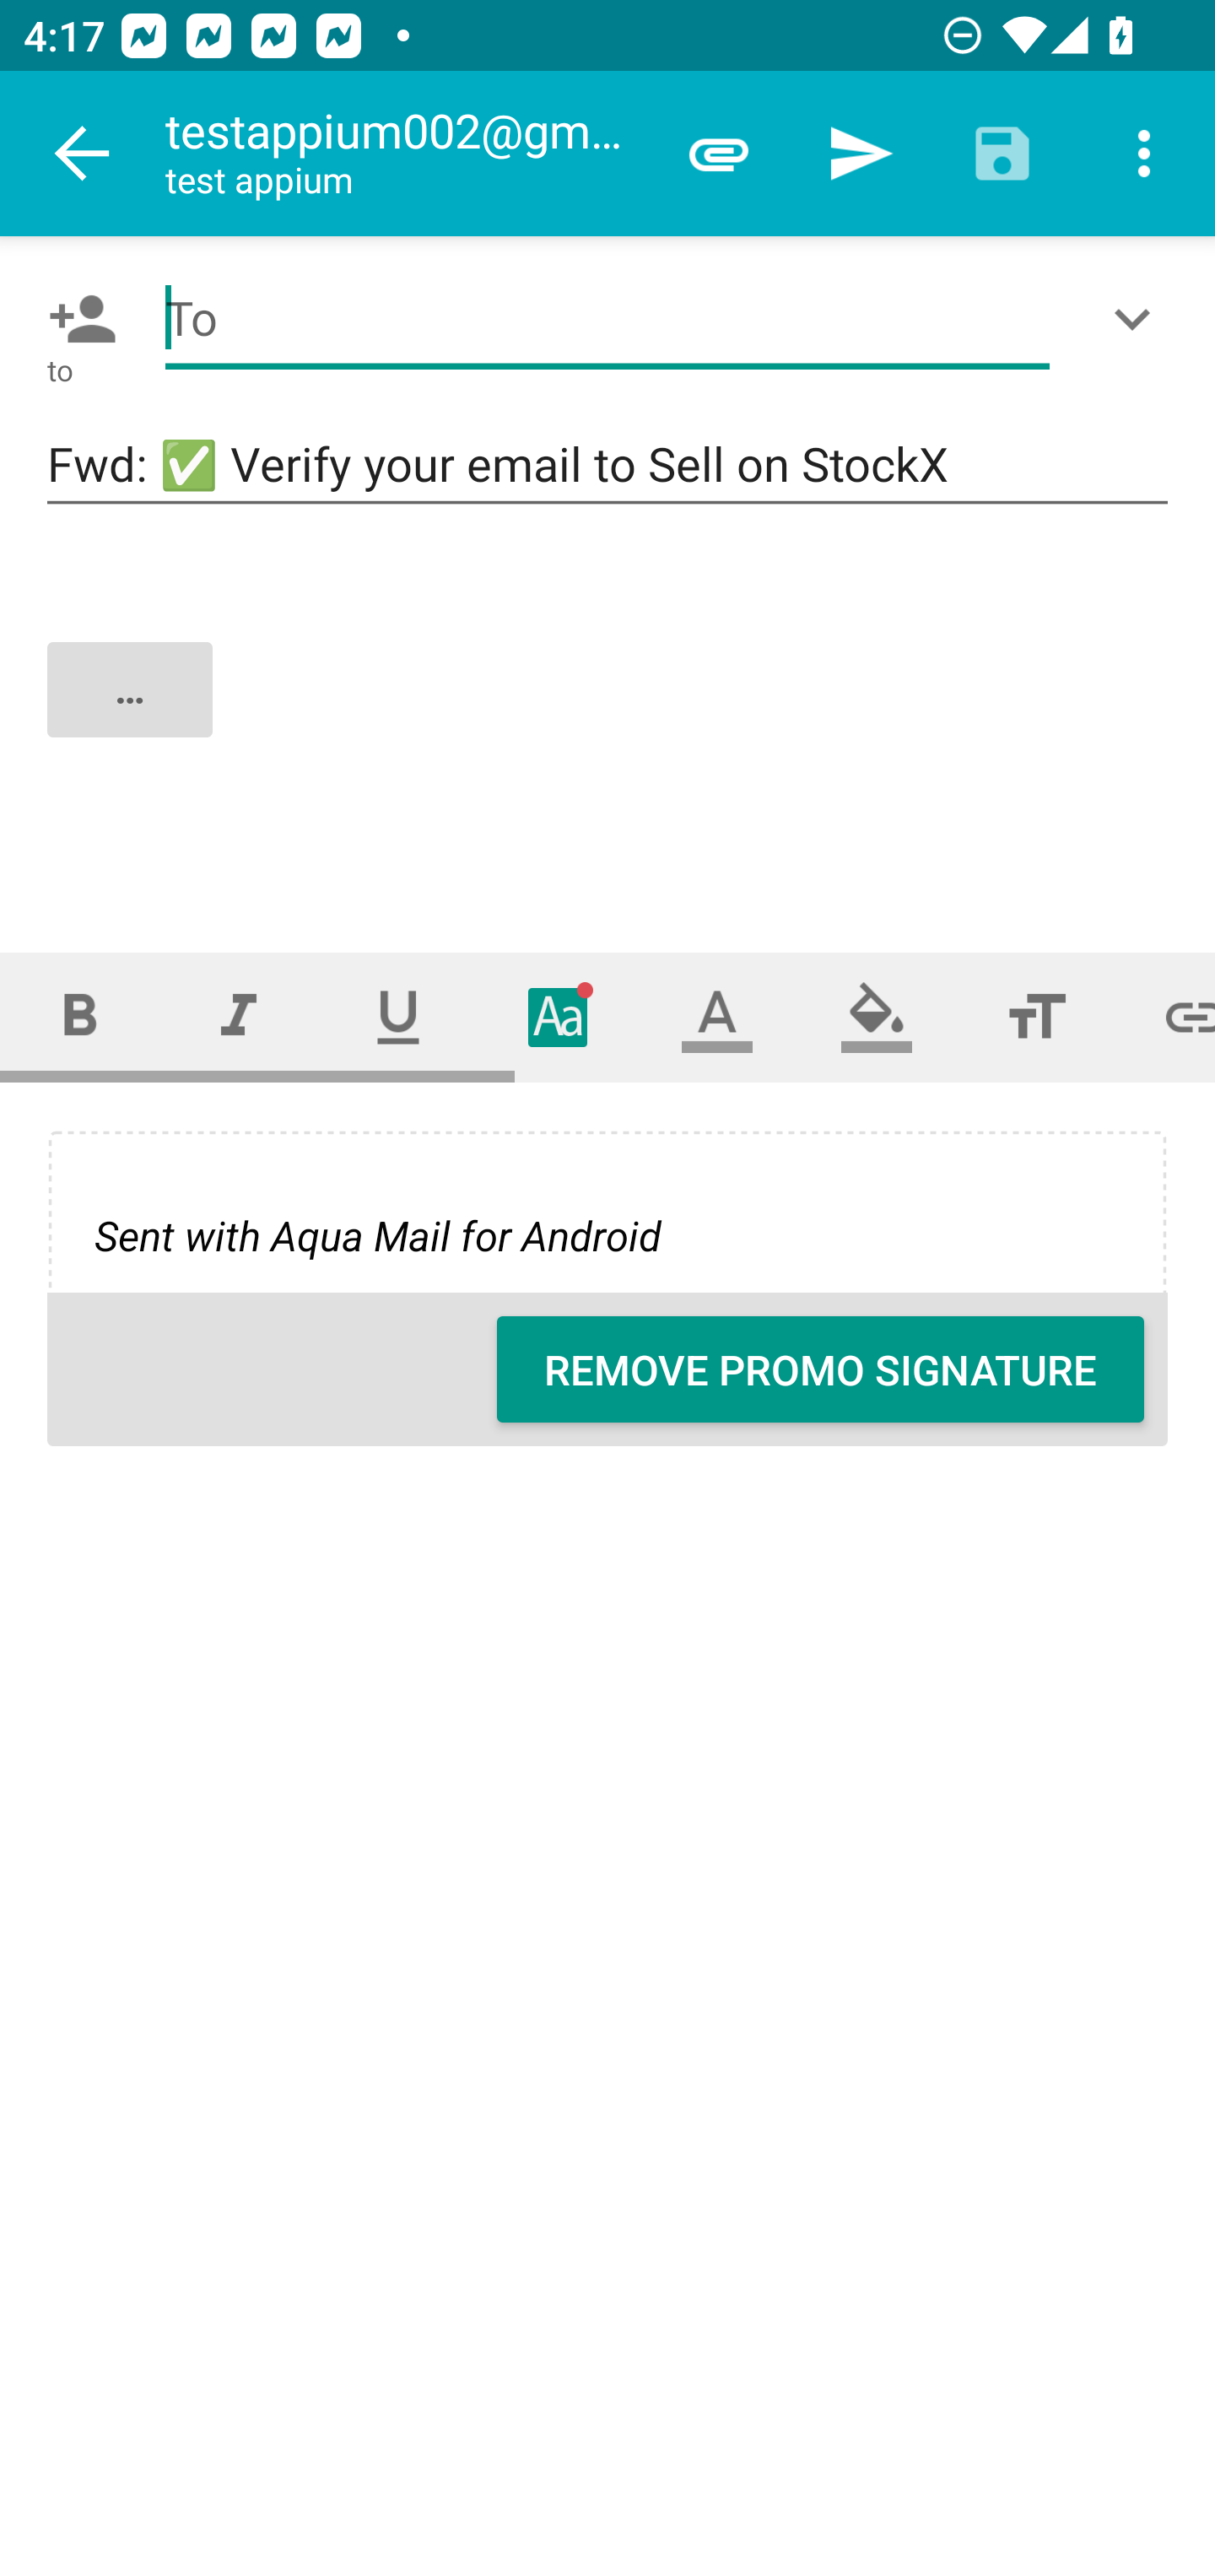 Image resolution: width=1215 pixels, height=2565 pixels. What do you see at coordinates (717, 1016) in the screenshot?
I see `Text color` at bounding box center [717, 1016].